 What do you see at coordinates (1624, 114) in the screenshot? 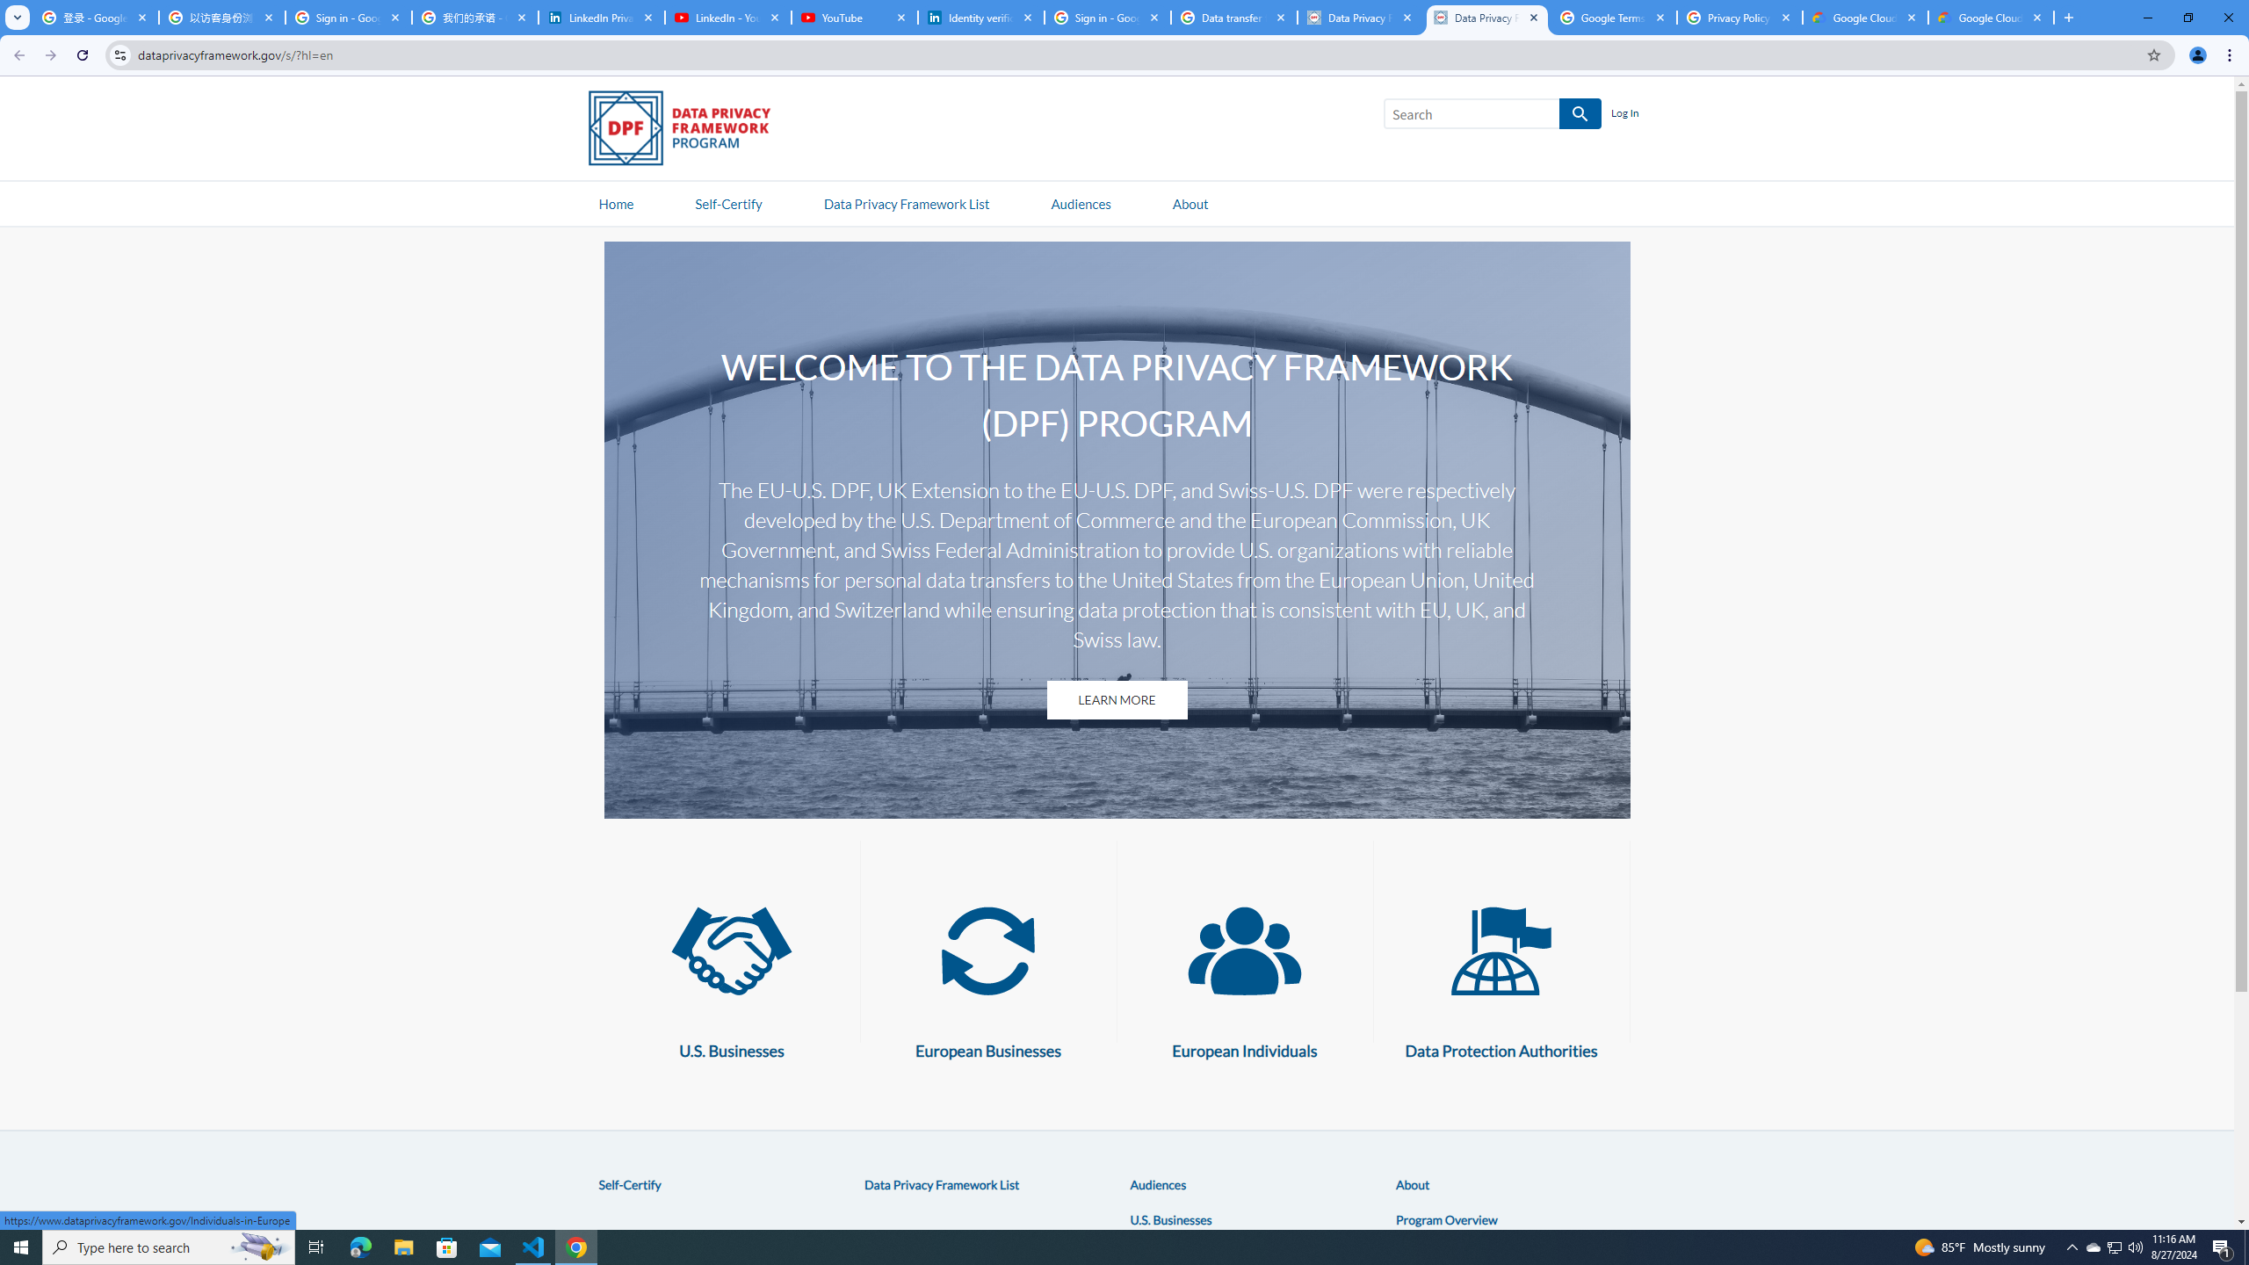
I see `Log In` at bounding box center [1624, 114].